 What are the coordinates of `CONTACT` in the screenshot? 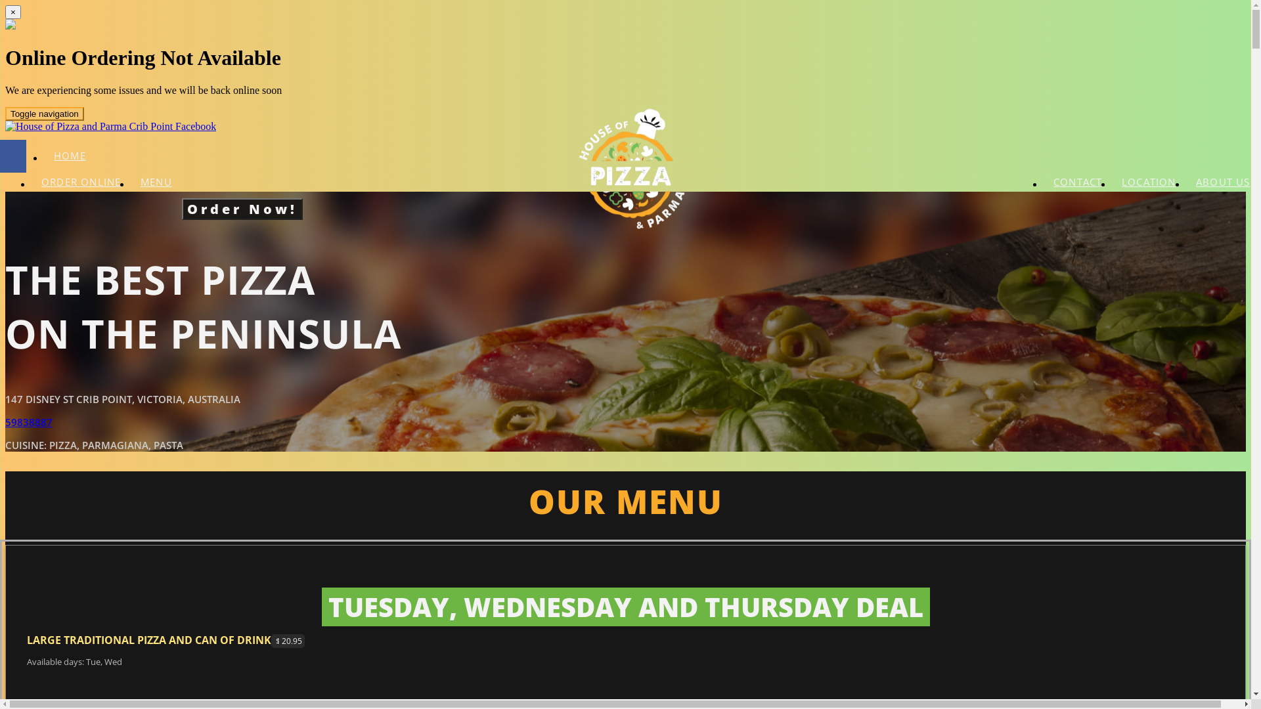 It's located at (1077, 182).